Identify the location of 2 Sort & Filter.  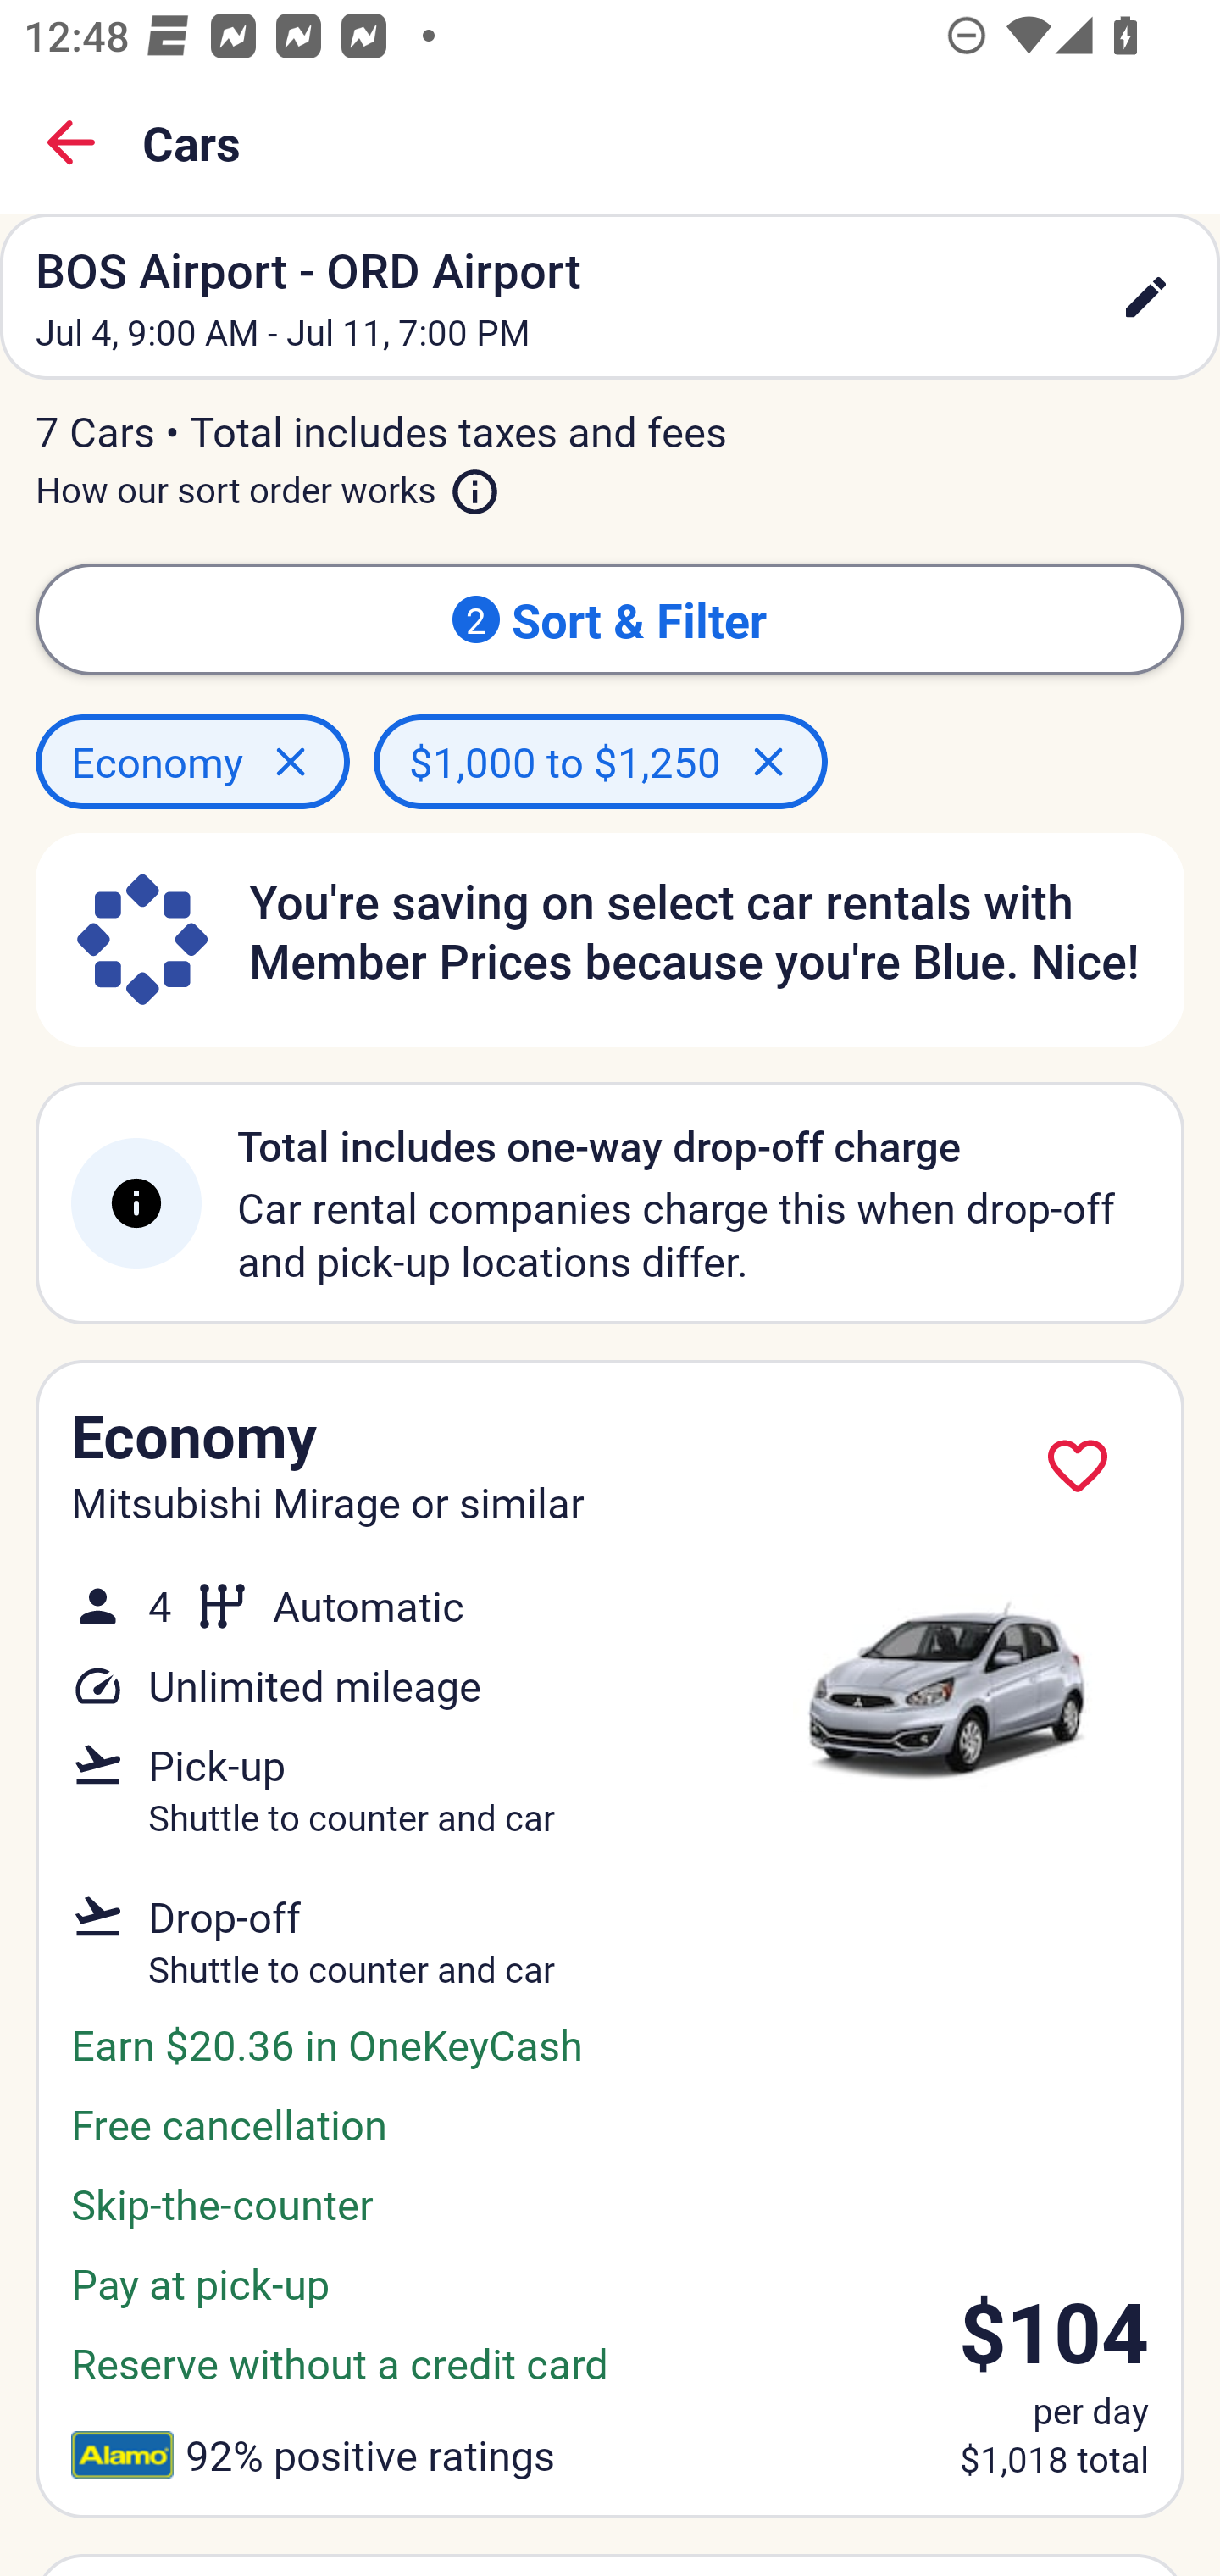
(610, 619).